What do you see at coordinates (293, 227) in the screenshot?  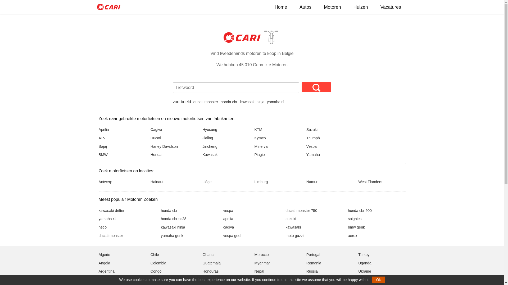 I see `kawasaki` at bounding box center [293, 227].